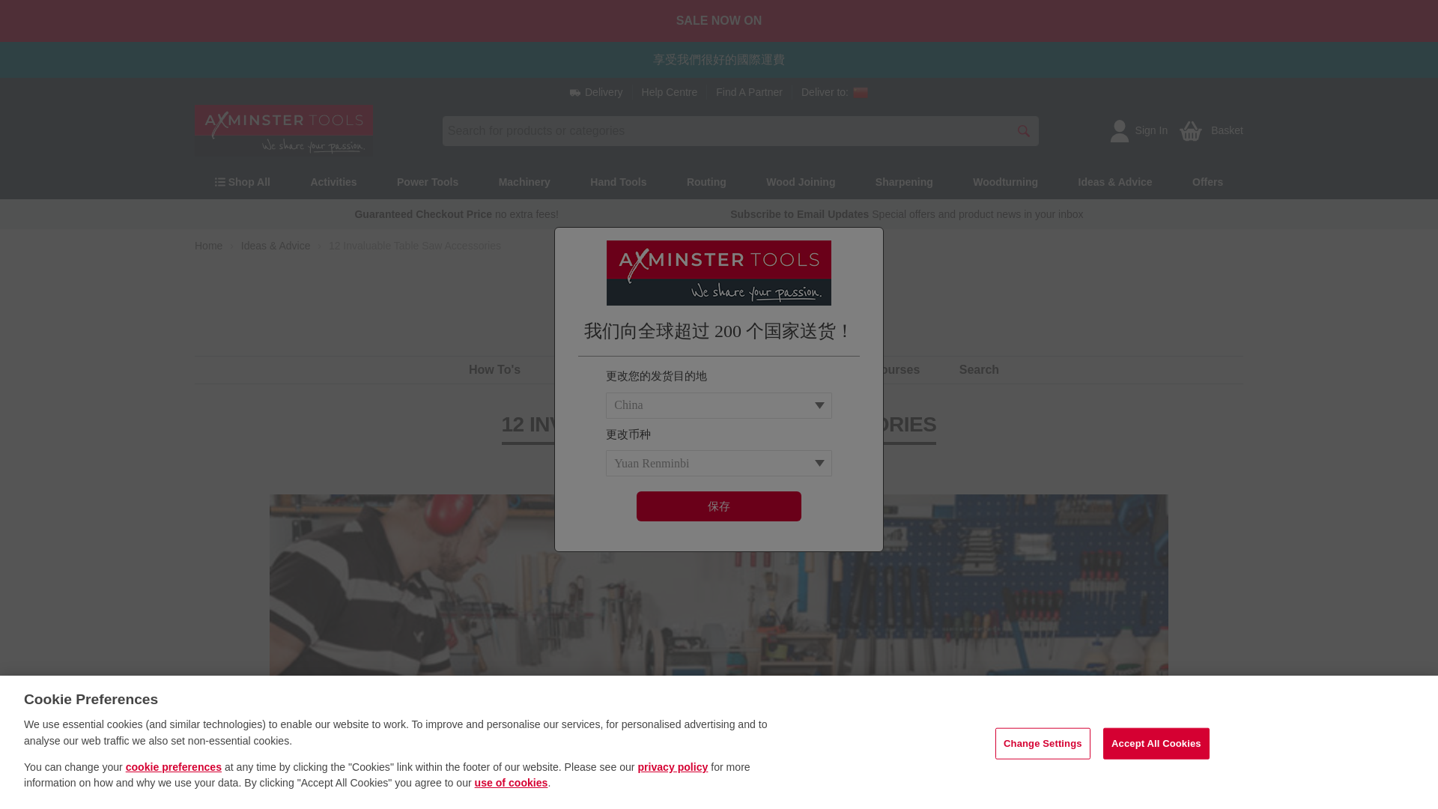 This screenshot has height=809, width=1438. I want to click on Help Centre, so click(670, 91).